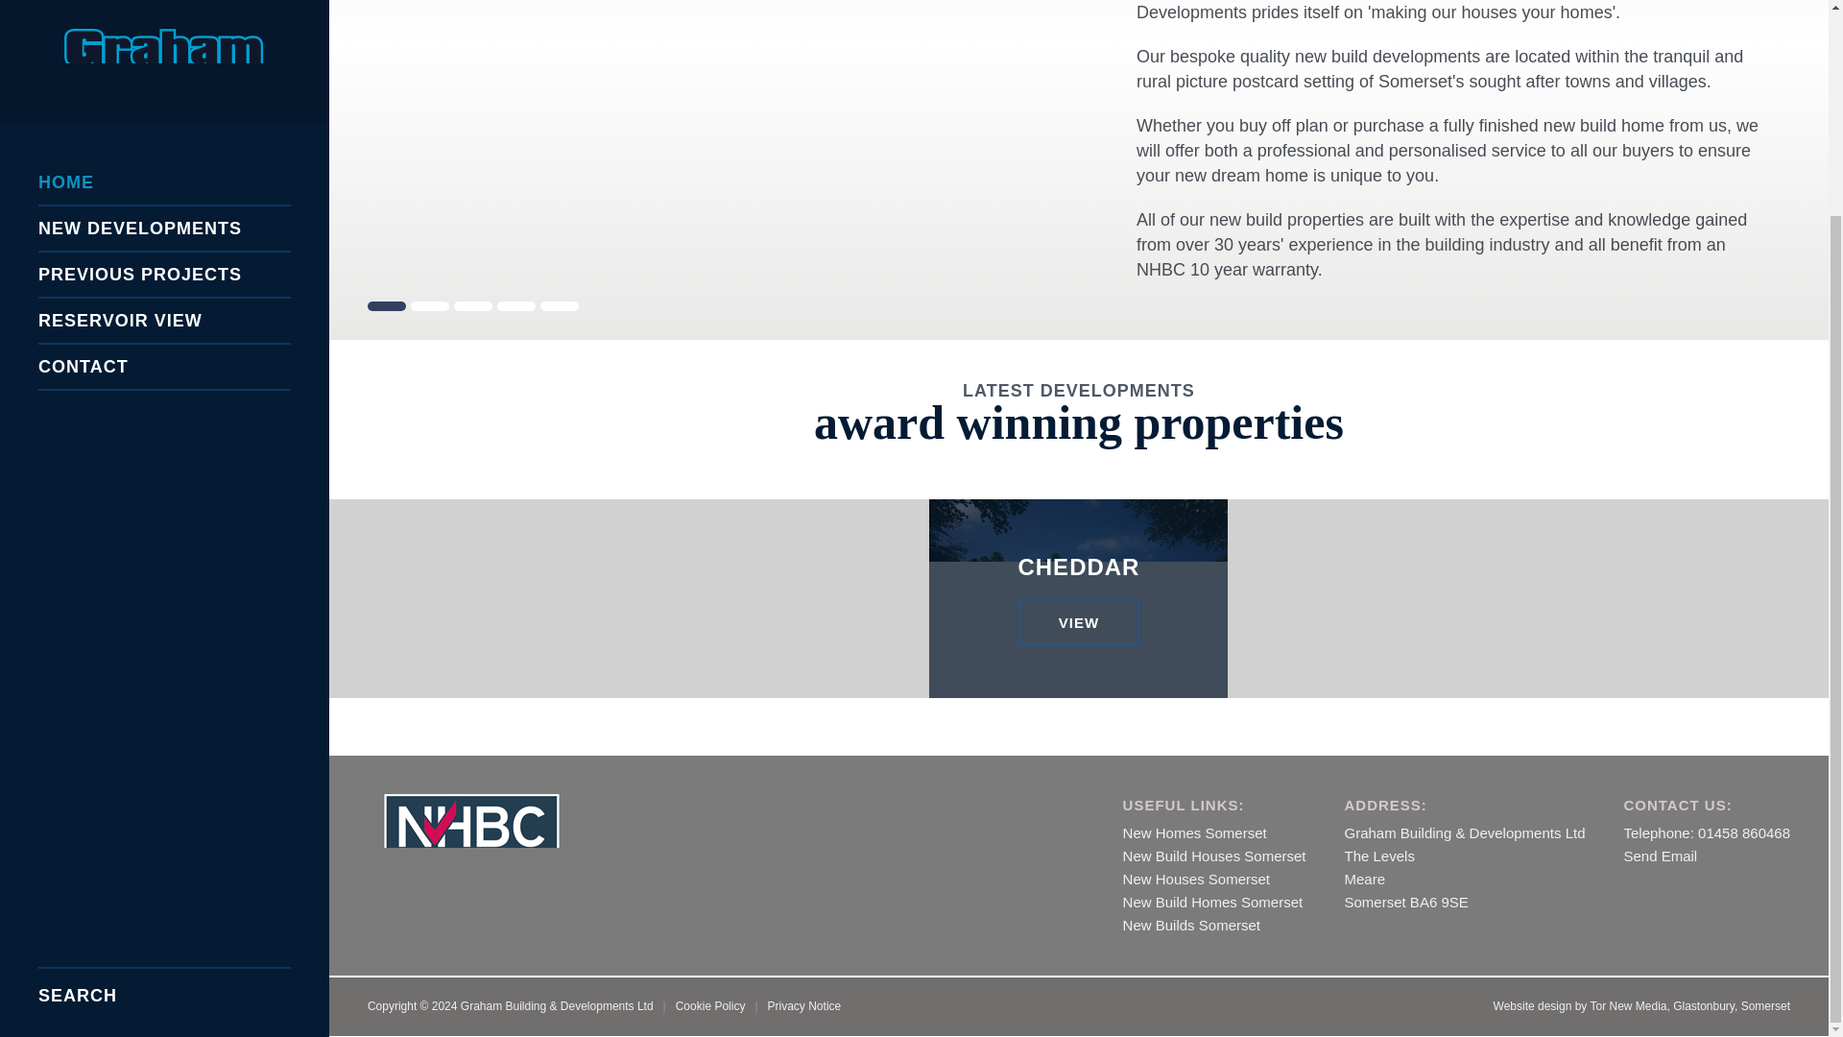 The height and width of the screenshot is (1037, 1843). What do you see at coordinates (1212, 902) in the screenshot?
I see `Find us on Facebook` at bounding box center [1212, 902].